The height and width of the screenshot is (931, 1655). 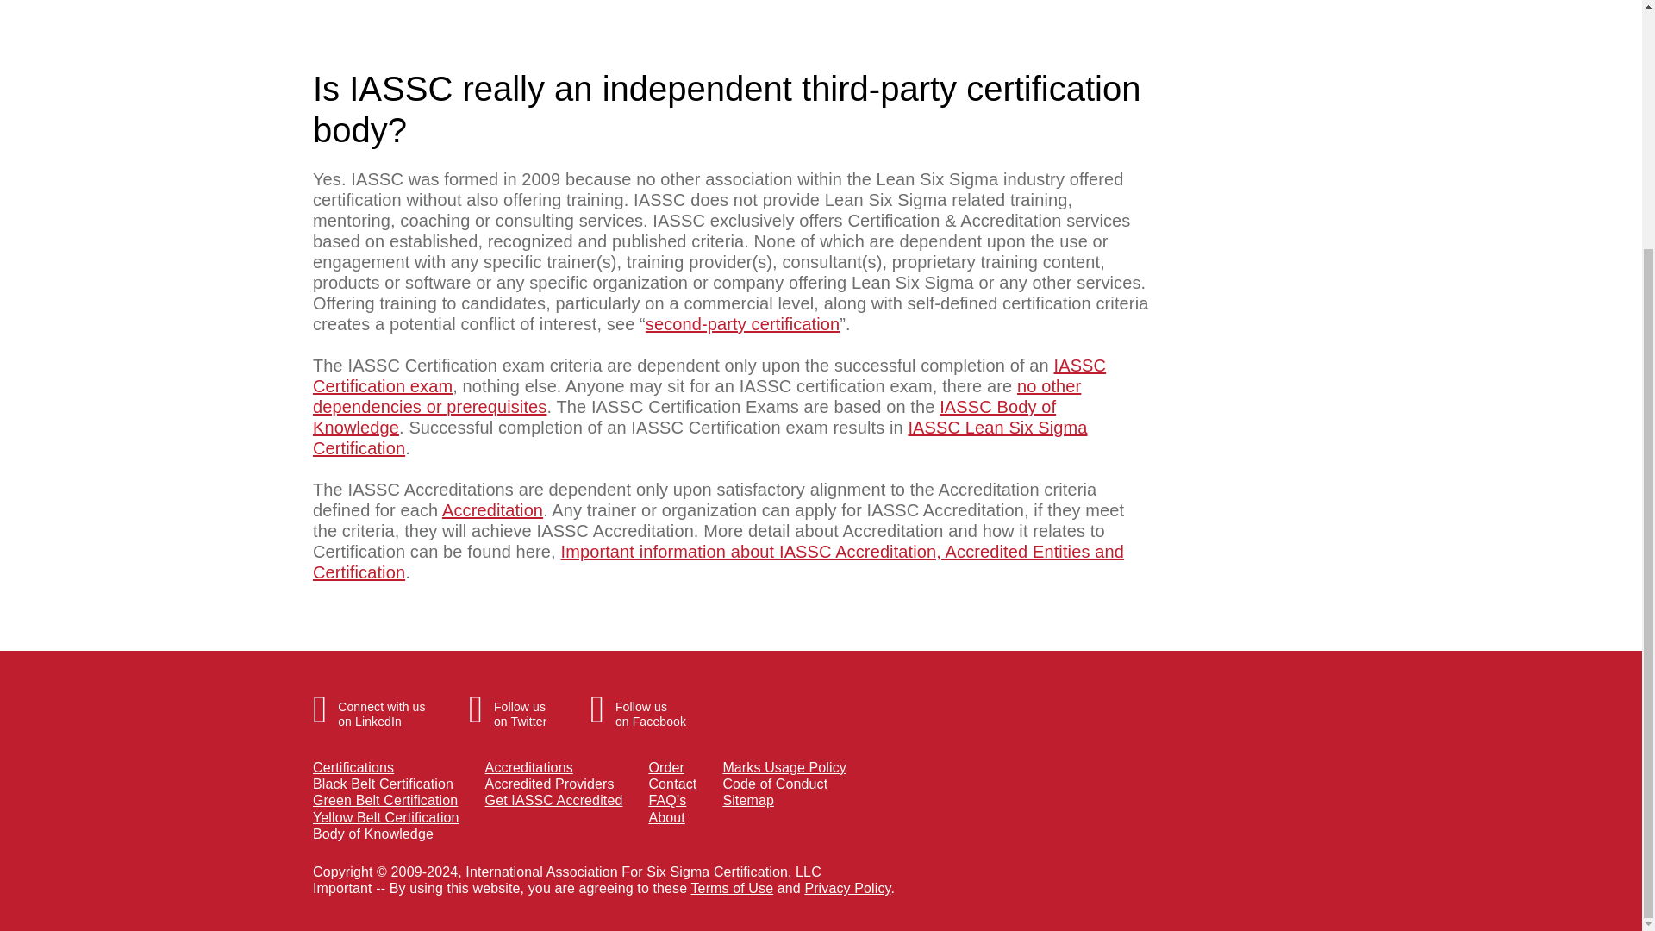 What do you see at coordinates (684, 417) in the screenshot?
I see `IASSC Body of Knowledge` at bounding box center [684, 417].